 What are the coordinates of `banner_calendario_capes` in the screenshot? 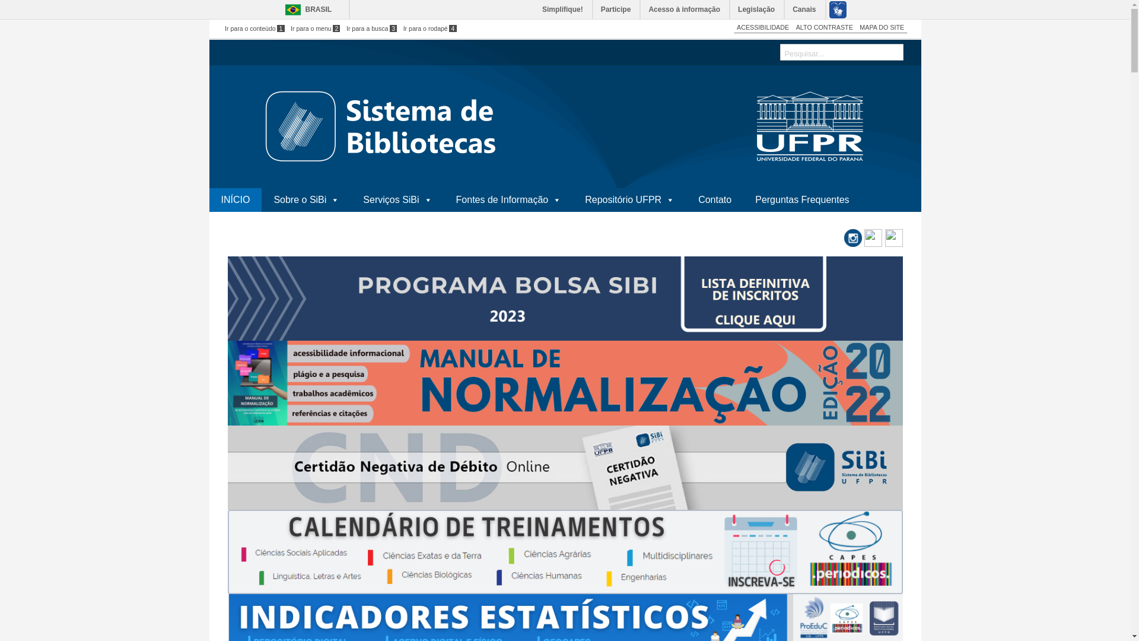 It's located at (565, 552).